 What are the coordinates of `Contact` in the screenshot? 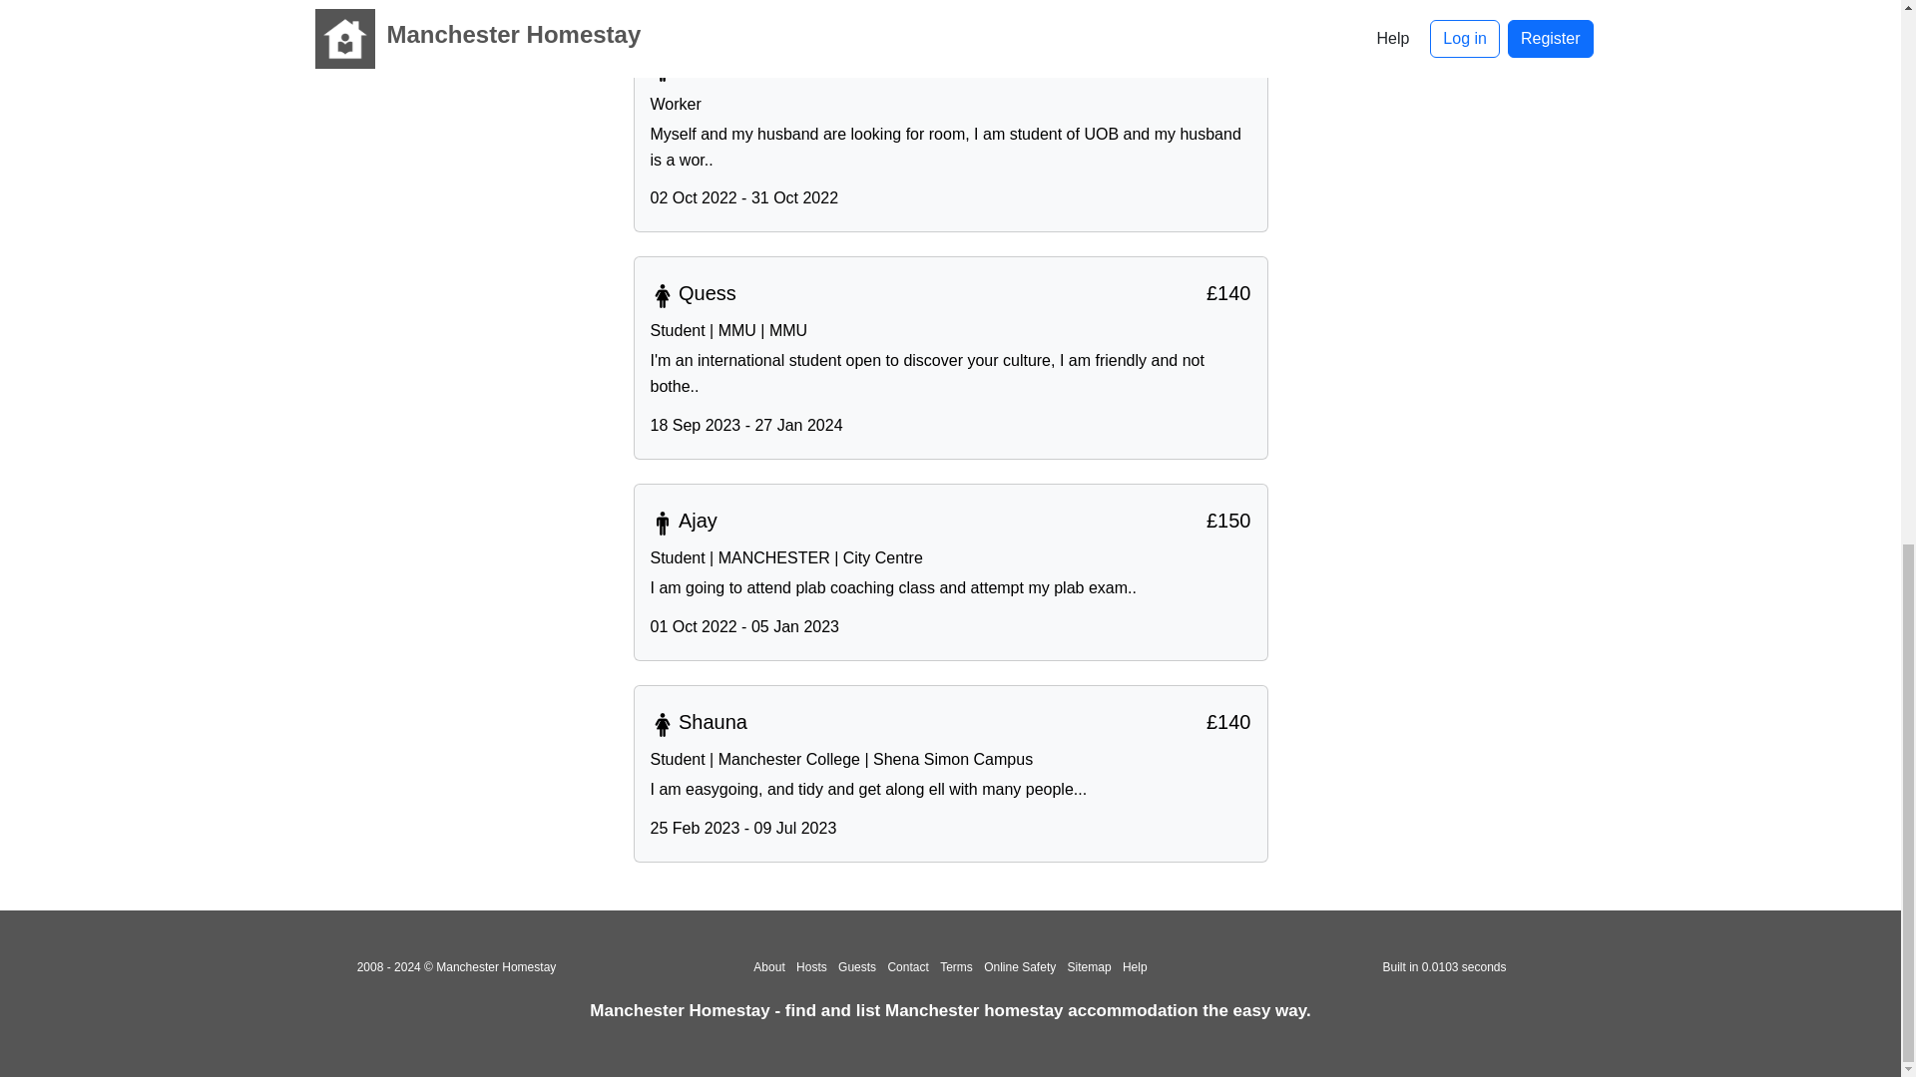 It's located at (906, 967).